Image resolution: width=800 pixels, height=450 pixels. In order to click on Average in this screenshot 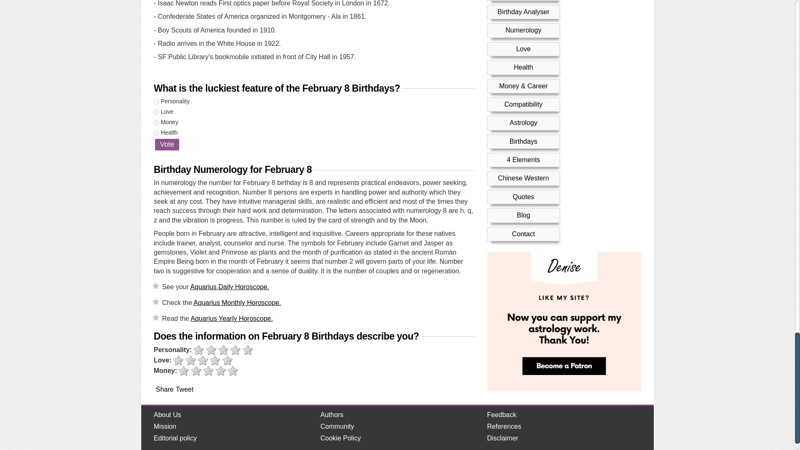, I will do `click(202, 361)`.